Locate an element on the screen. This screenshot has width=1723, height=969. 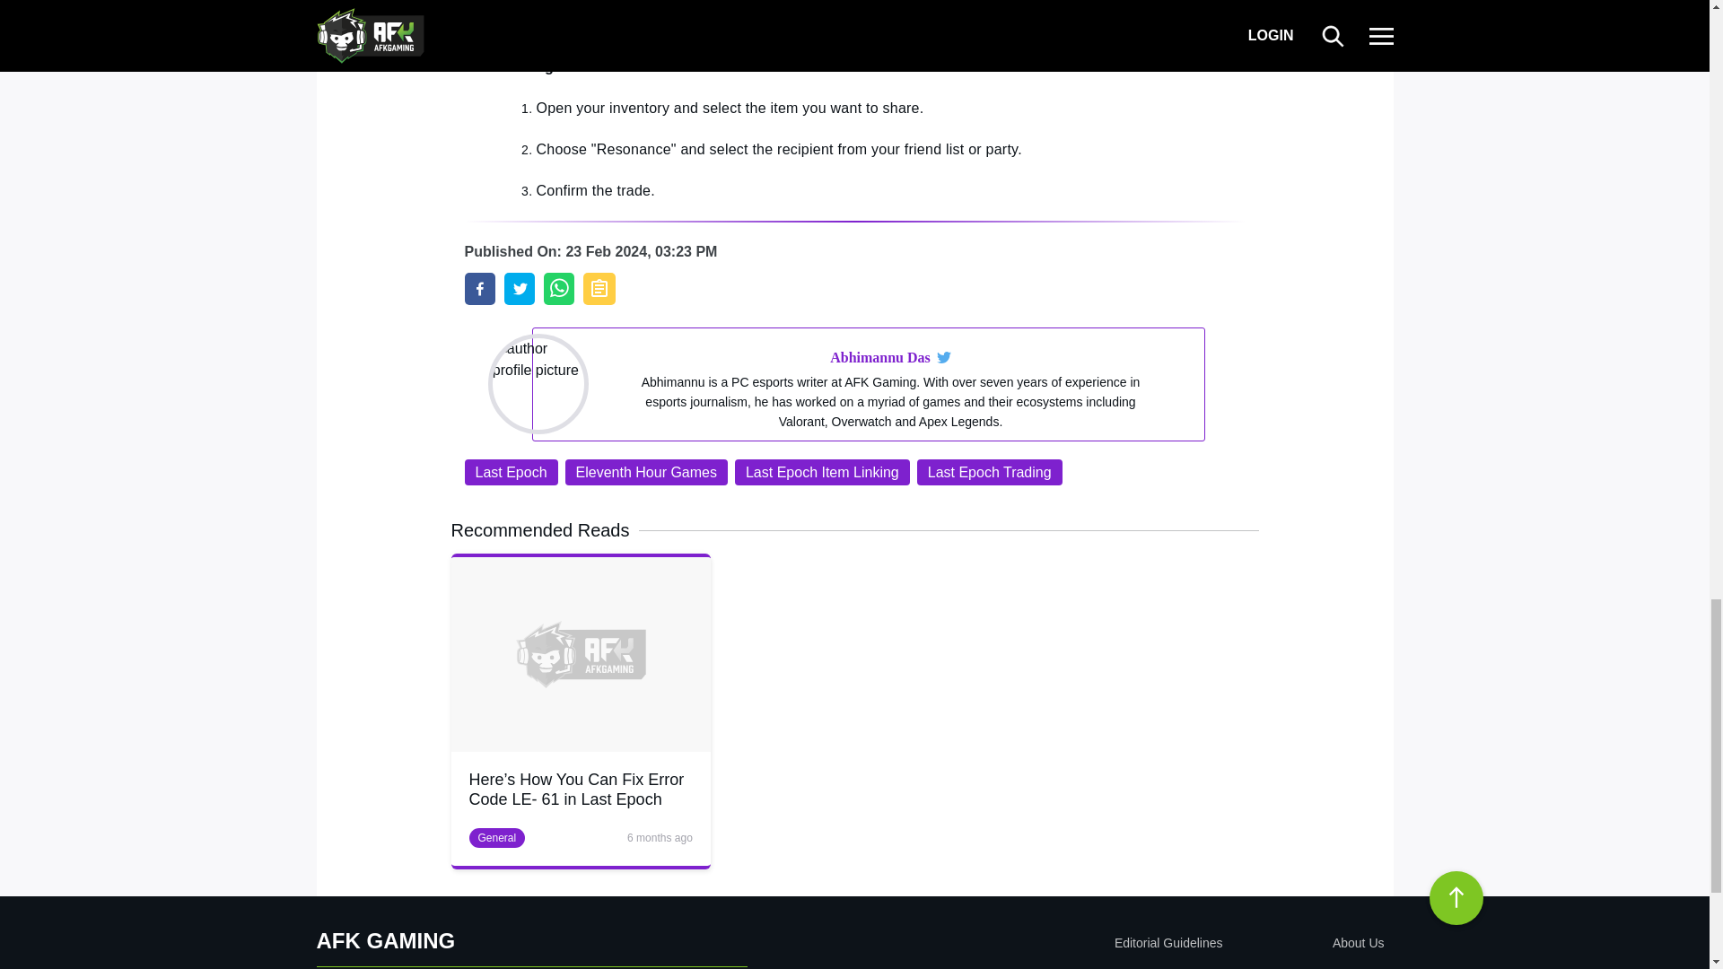
Last Epoch Item Linking is located at coordinates (822, 472).